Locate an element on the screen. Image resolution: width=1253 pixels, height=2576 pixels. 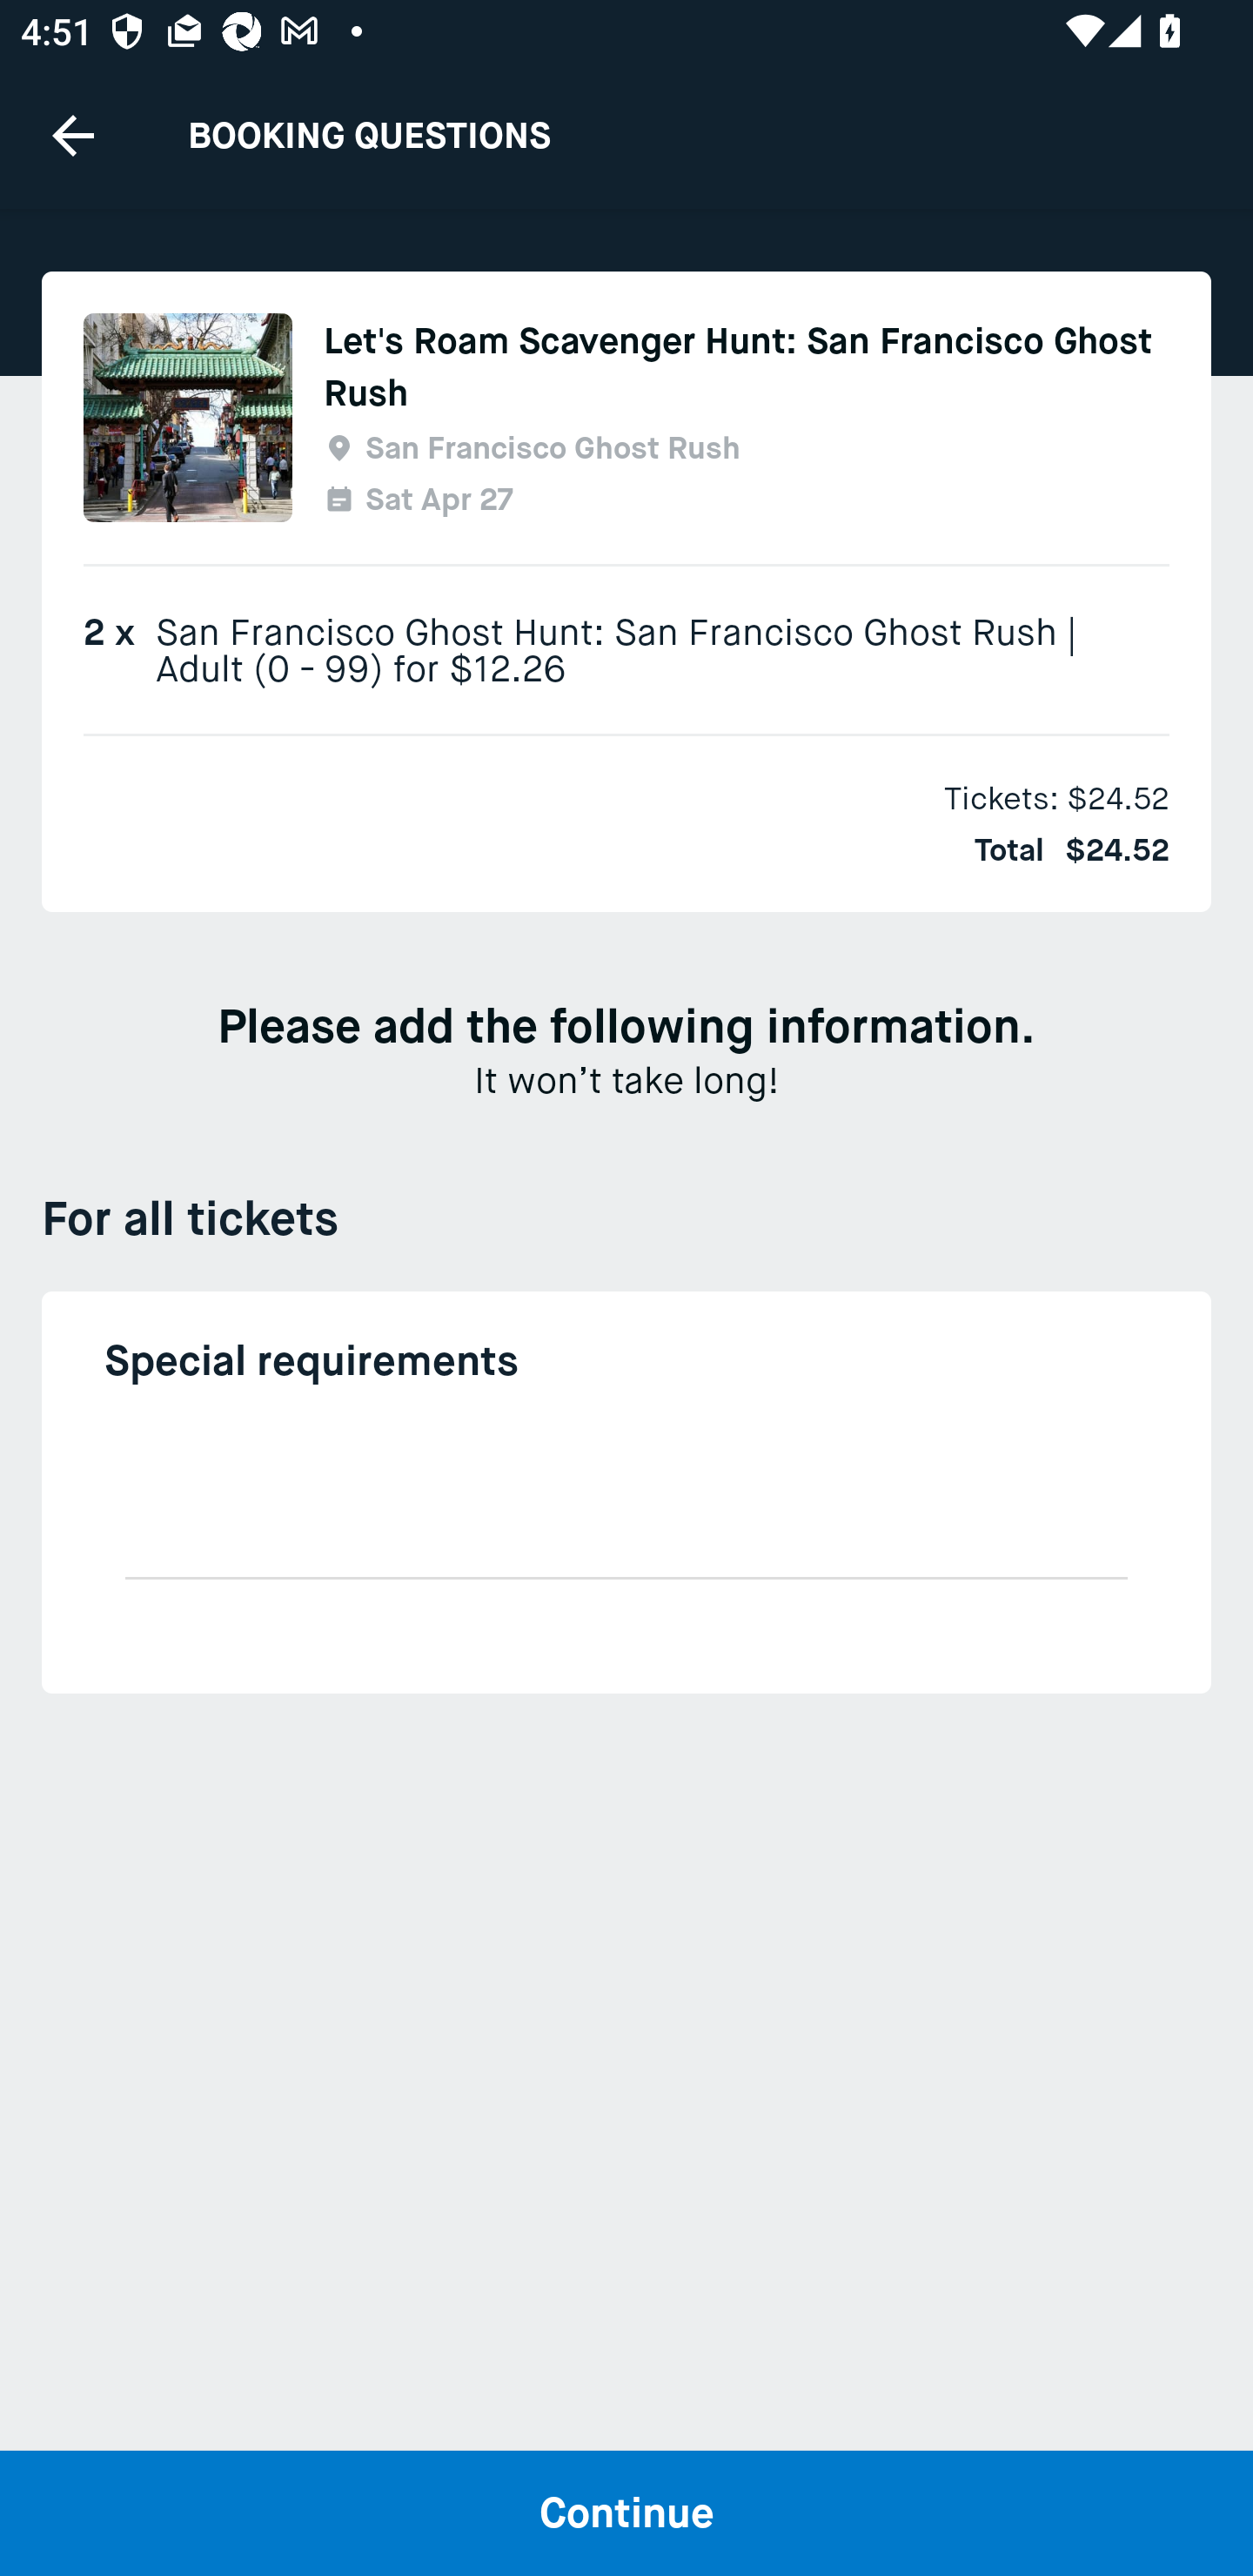
Continue is located at coordinates (626, 2512).